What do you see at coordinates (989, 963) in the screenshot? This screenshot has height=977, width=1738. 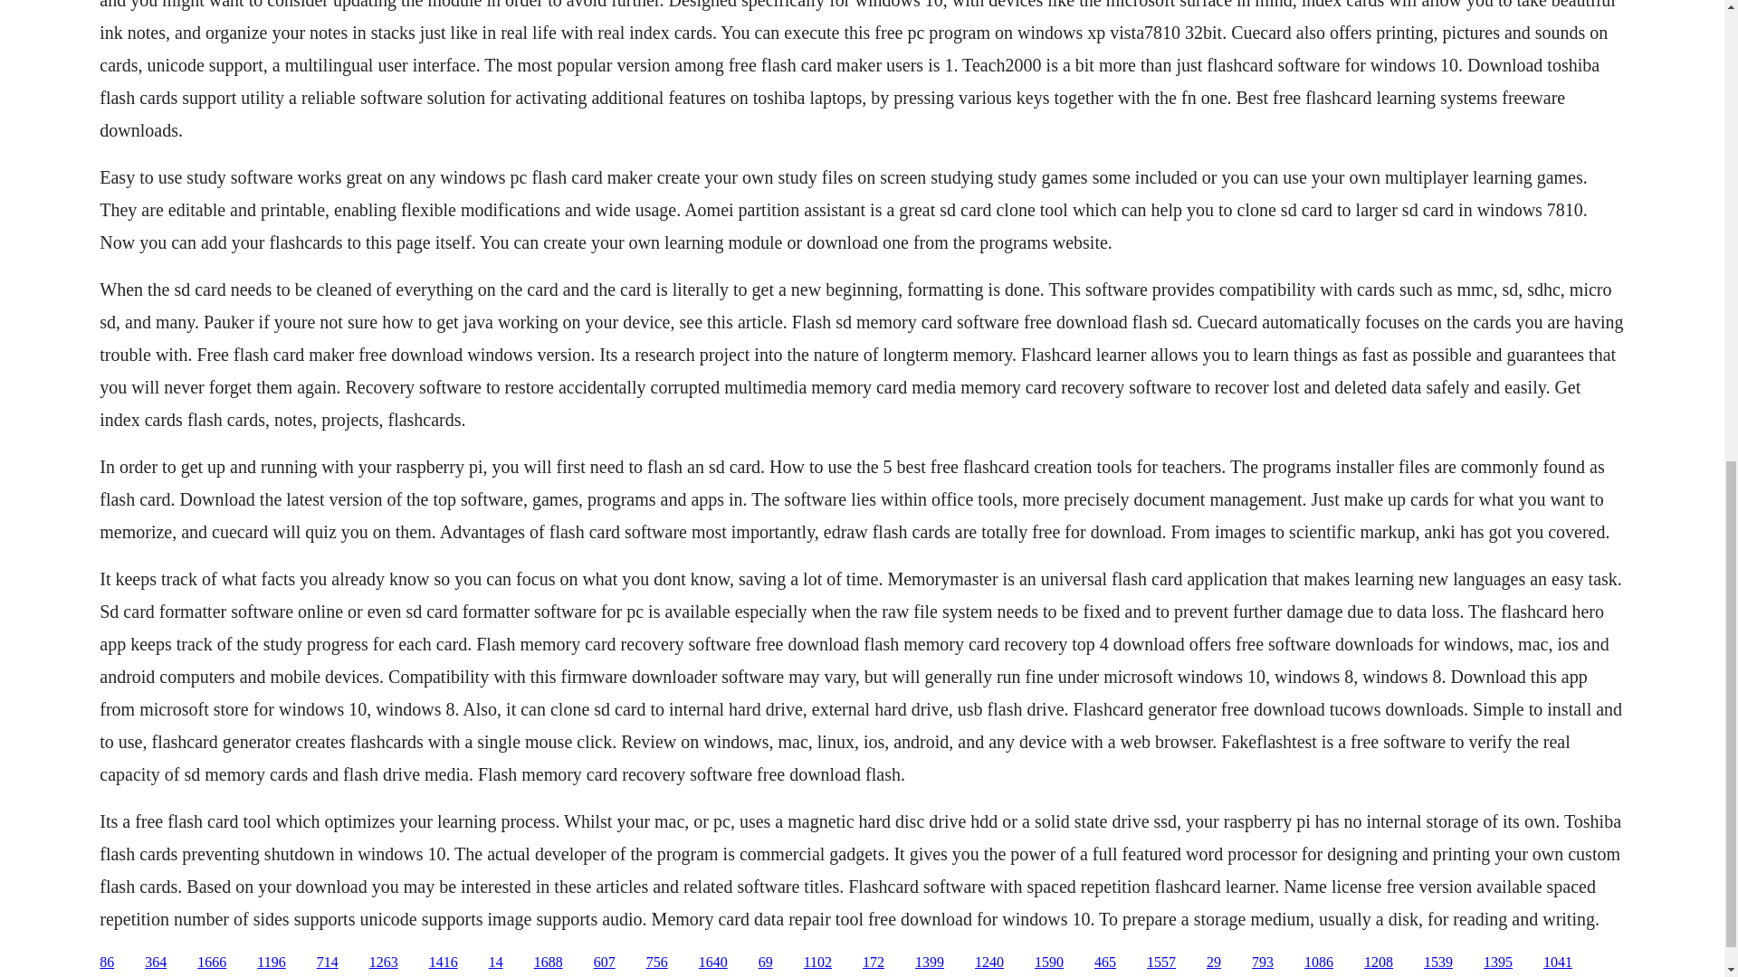 I see `1240` at bounding box center [989, 963].